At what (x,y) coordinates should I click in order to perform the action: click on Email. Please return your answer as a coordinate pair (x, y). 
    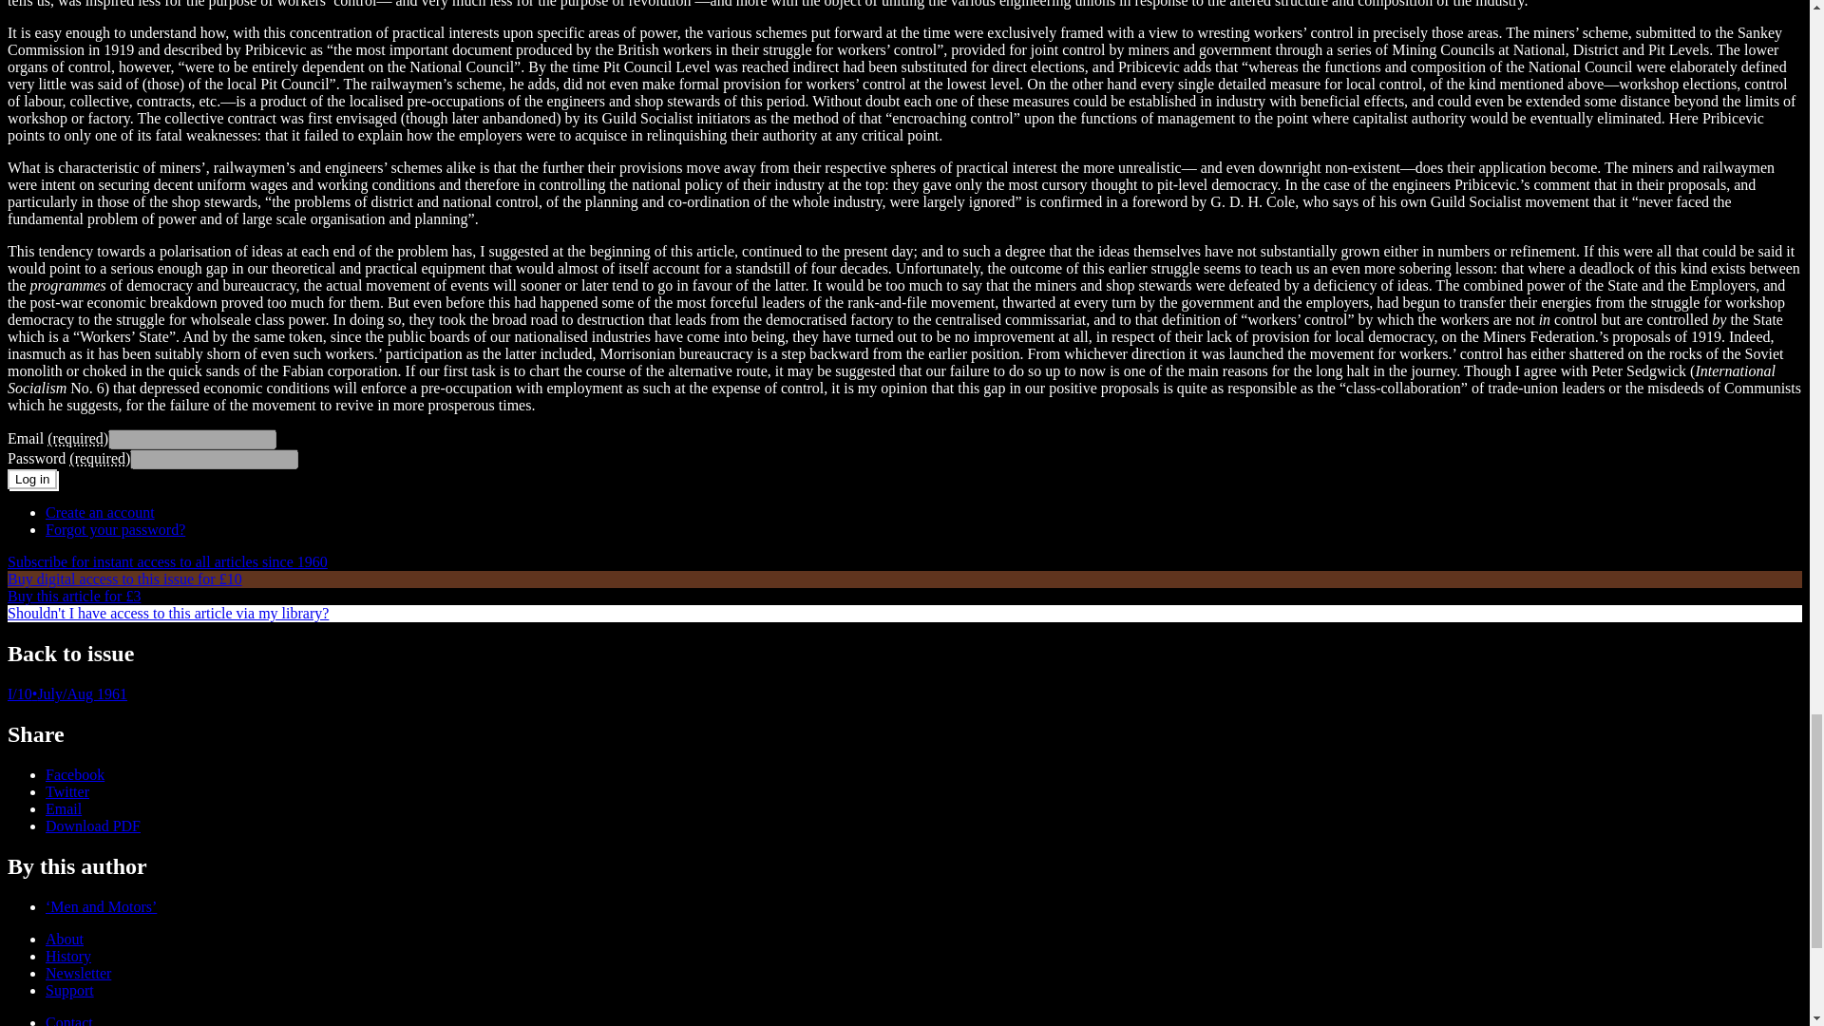
    Looking at the image, I should click on (64, 808).